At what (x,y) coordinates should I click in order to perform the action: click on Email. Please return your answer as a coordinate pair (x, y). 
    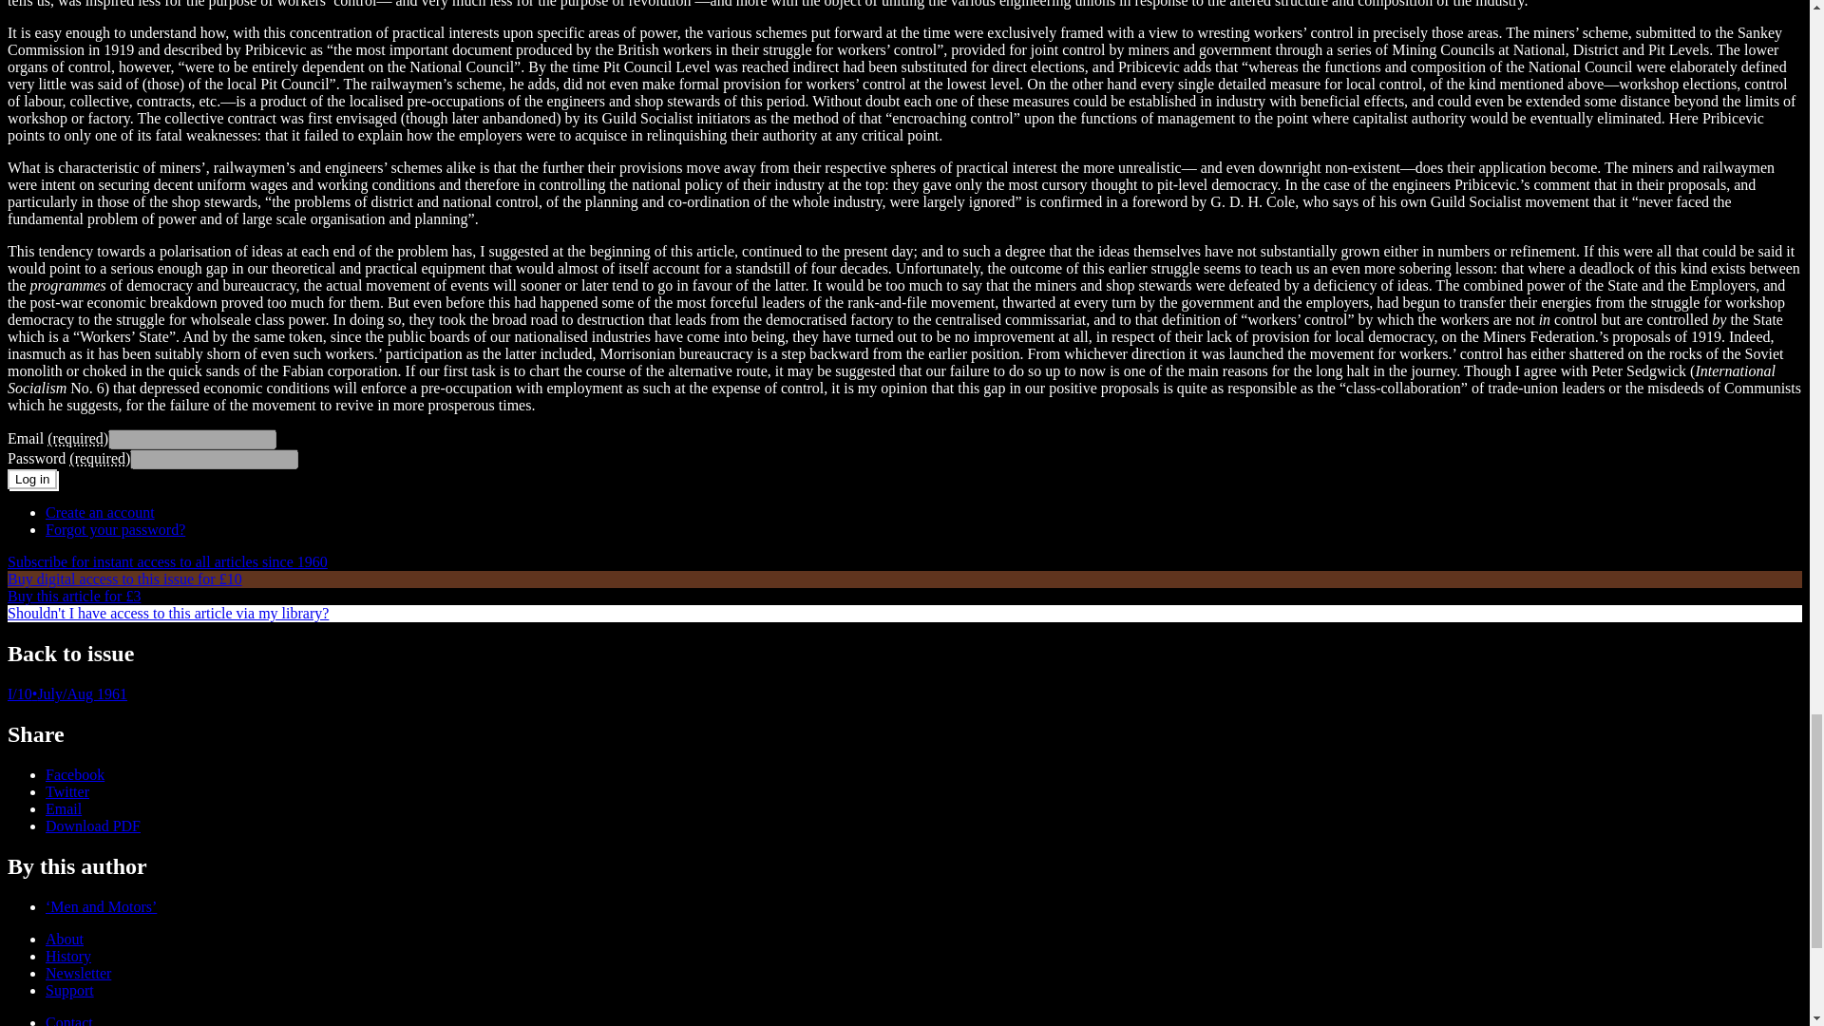
    Looking at the image, I should click on (64, 808).